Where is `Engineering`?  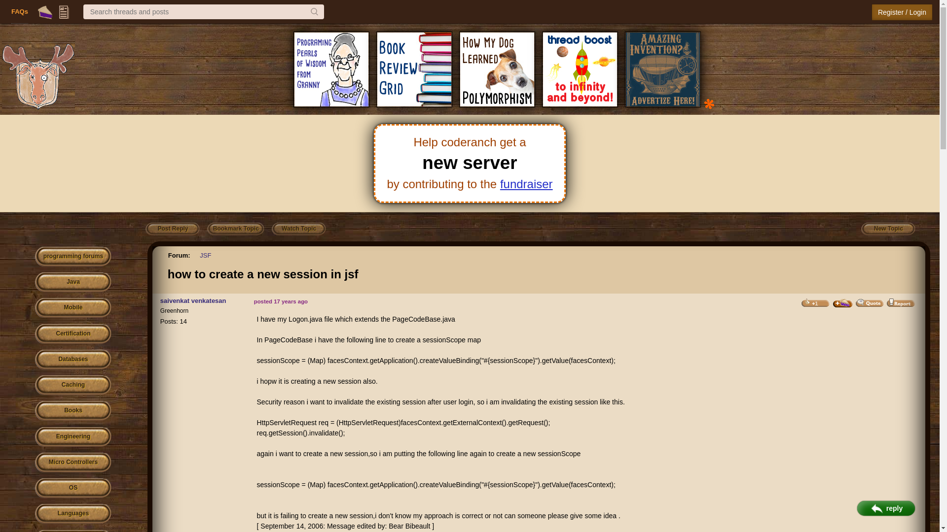 Engineering is located at coordinates (73, 437).